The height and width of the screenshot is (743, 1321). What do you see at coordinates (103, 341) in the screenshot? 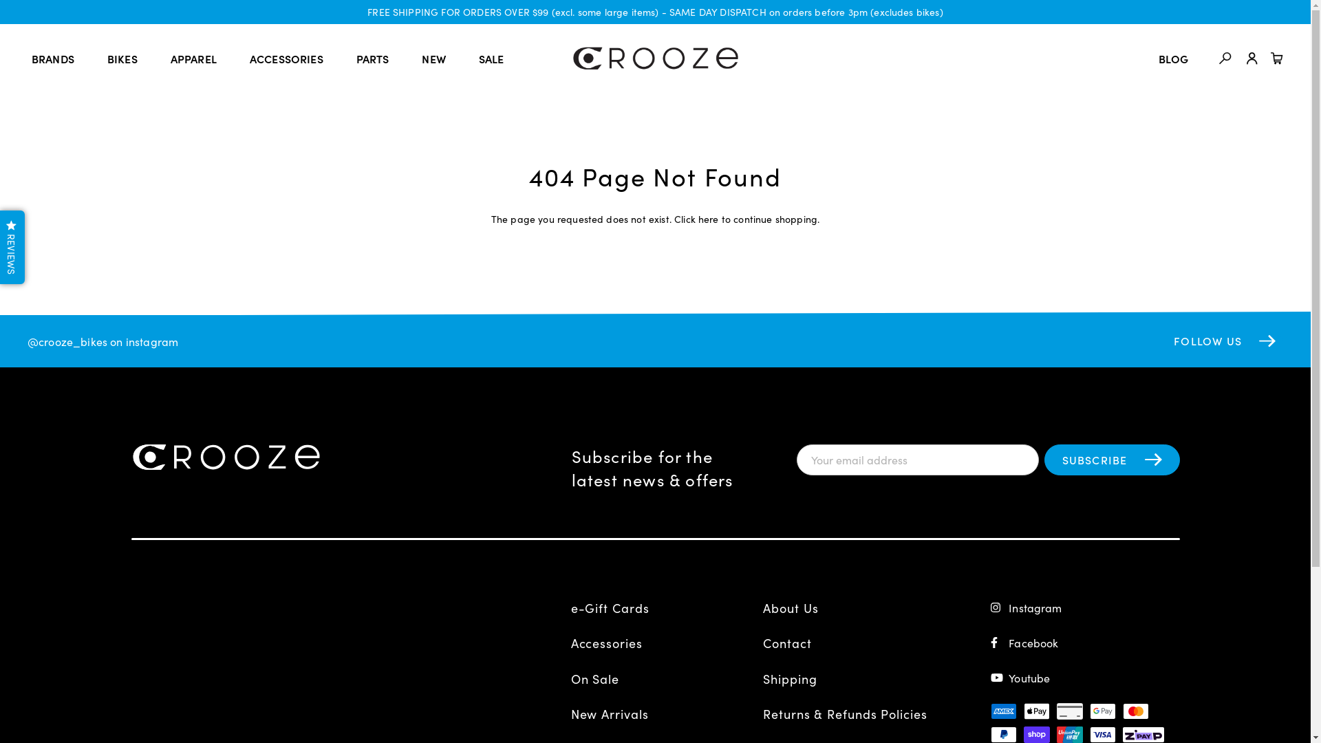
I see `@crooze_bikes on instagram` at bounding box center [103, 341].